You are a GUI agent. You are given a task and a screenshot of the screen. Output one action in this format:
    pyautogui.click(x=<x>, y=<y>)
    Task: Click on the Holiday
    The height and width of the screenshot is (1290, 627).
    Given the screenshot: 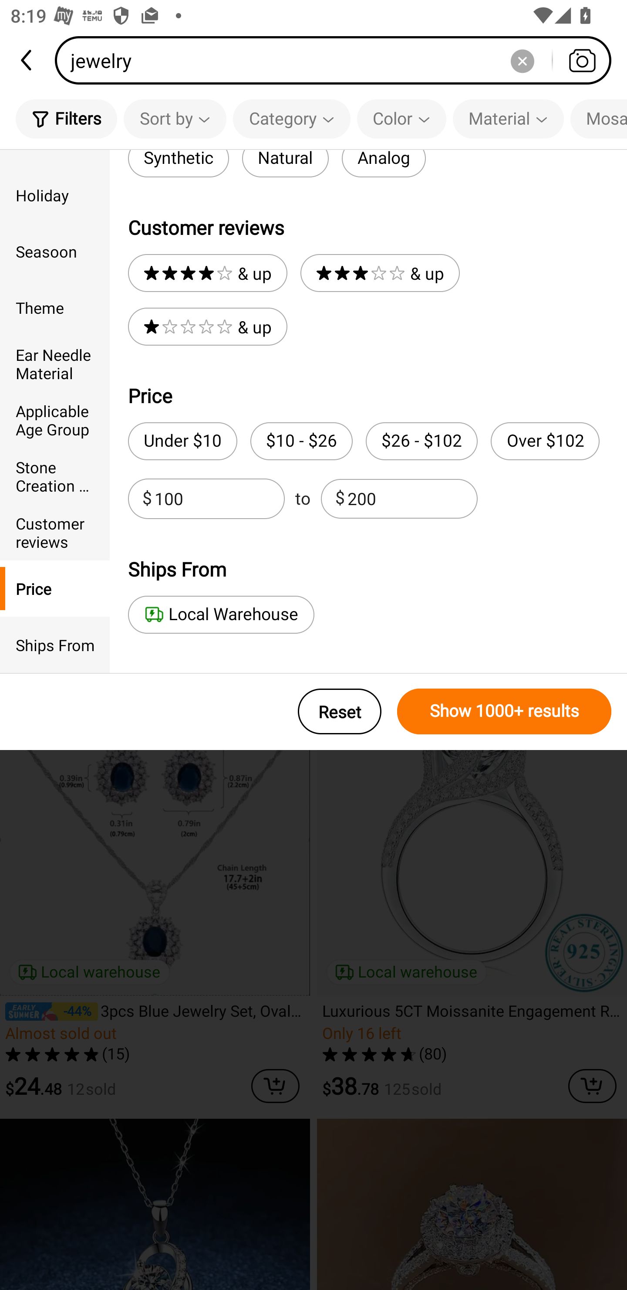 What is the action you would take?
    pyautogui.click(x=55, y=194)
    